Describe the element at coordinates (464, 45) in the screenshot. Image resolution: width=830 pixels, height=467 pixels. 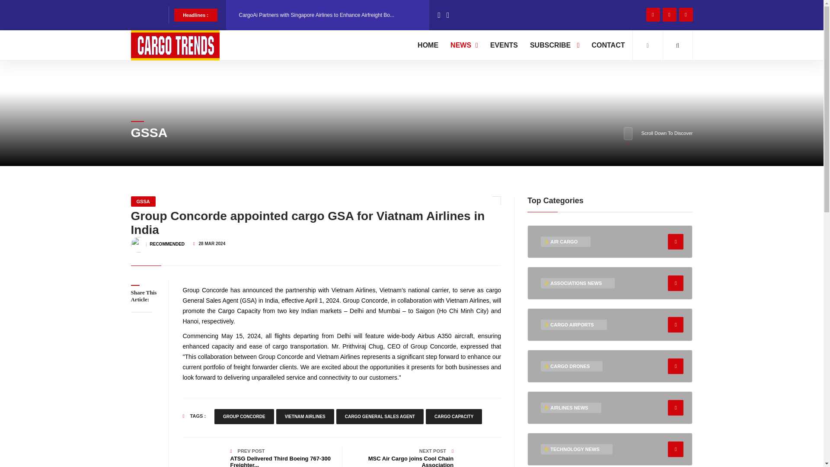
I see `NEWS` at that location.